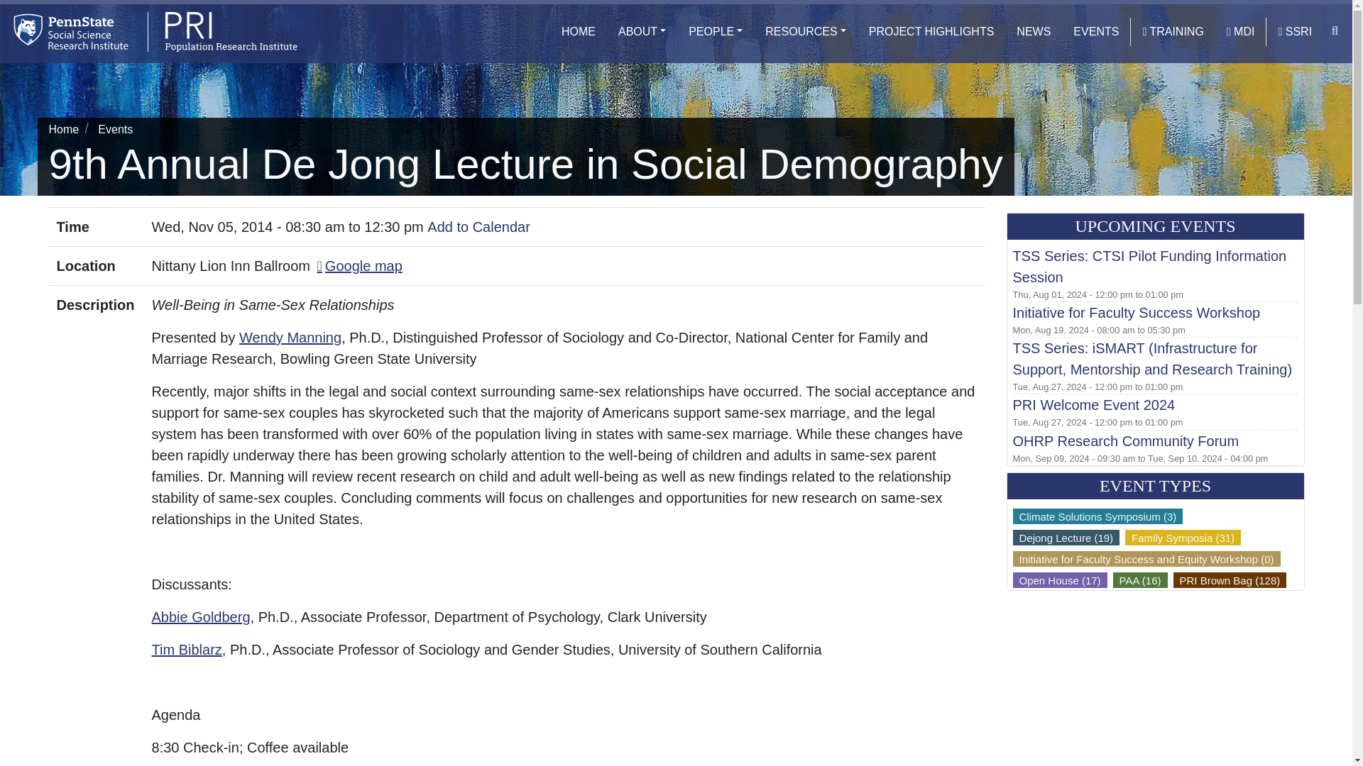 This screenshot has height=766, width=1363. What do you see at coordinates (115, 129) in the screenshot?
I see `Events` at bounding box center [115, 129].